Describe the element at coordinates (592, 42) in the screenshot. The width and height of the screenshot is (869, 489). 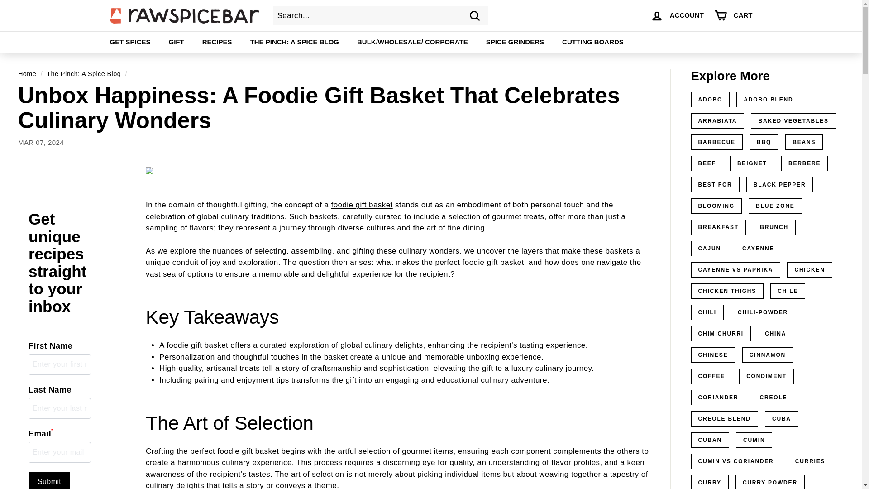
I see `CUTTING BOARDS` at that location.